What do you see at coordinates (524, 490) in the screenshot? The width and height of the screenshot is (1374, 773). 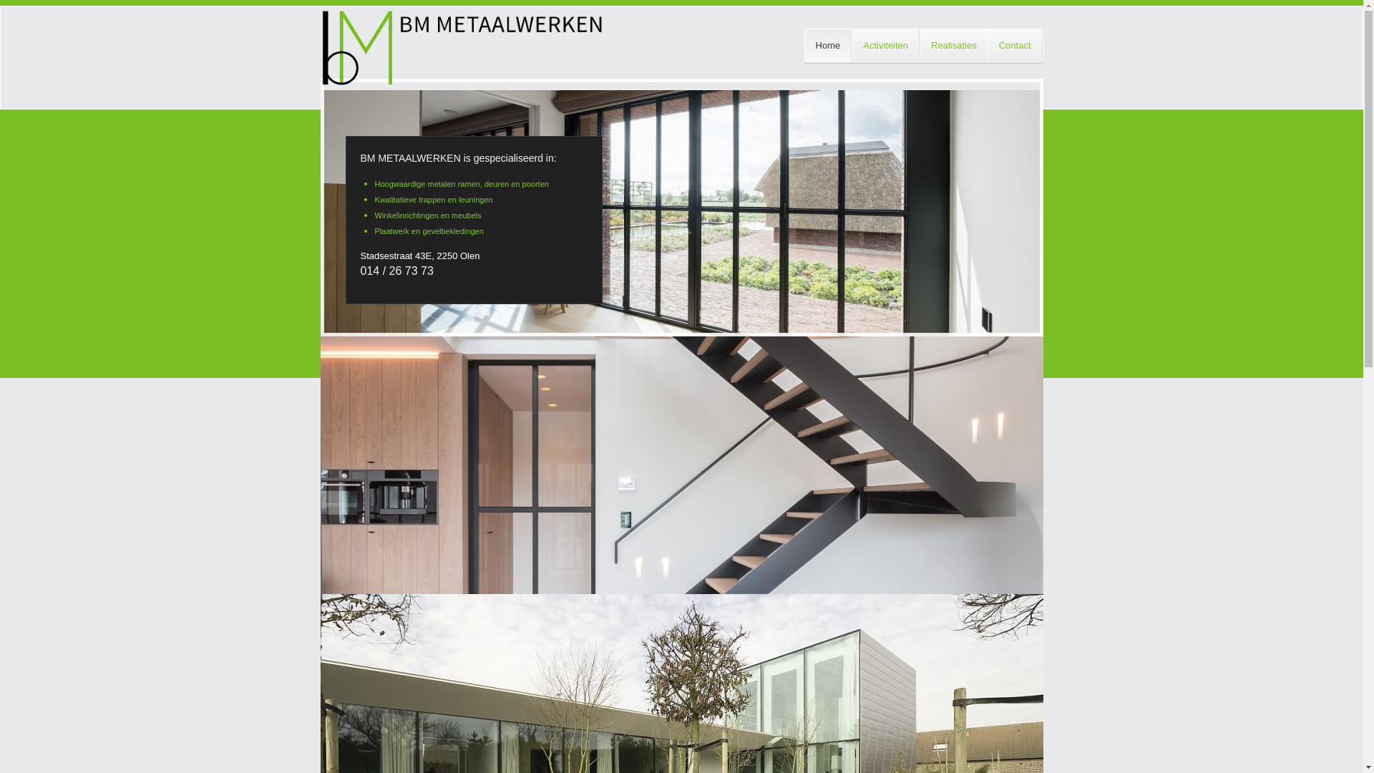 I see `brandwerend schrijnwerk` at bounding box center [524, 490].